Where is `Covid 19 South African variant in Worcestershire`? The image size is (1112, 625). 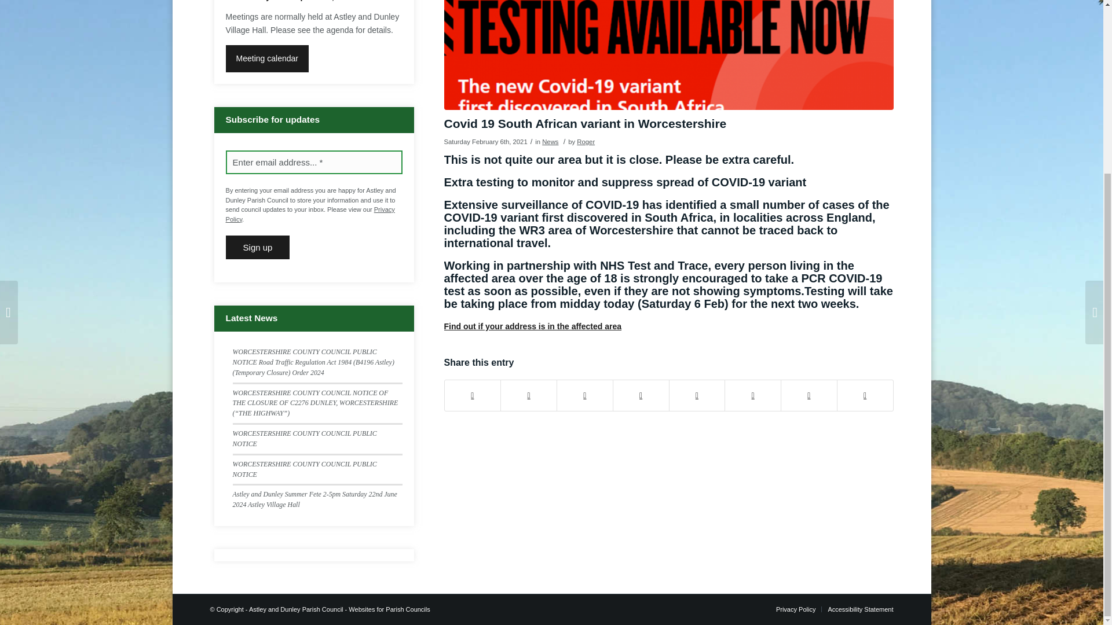 Covid 19 South African variant in Worcestershire is located at coordinates (668, 55).